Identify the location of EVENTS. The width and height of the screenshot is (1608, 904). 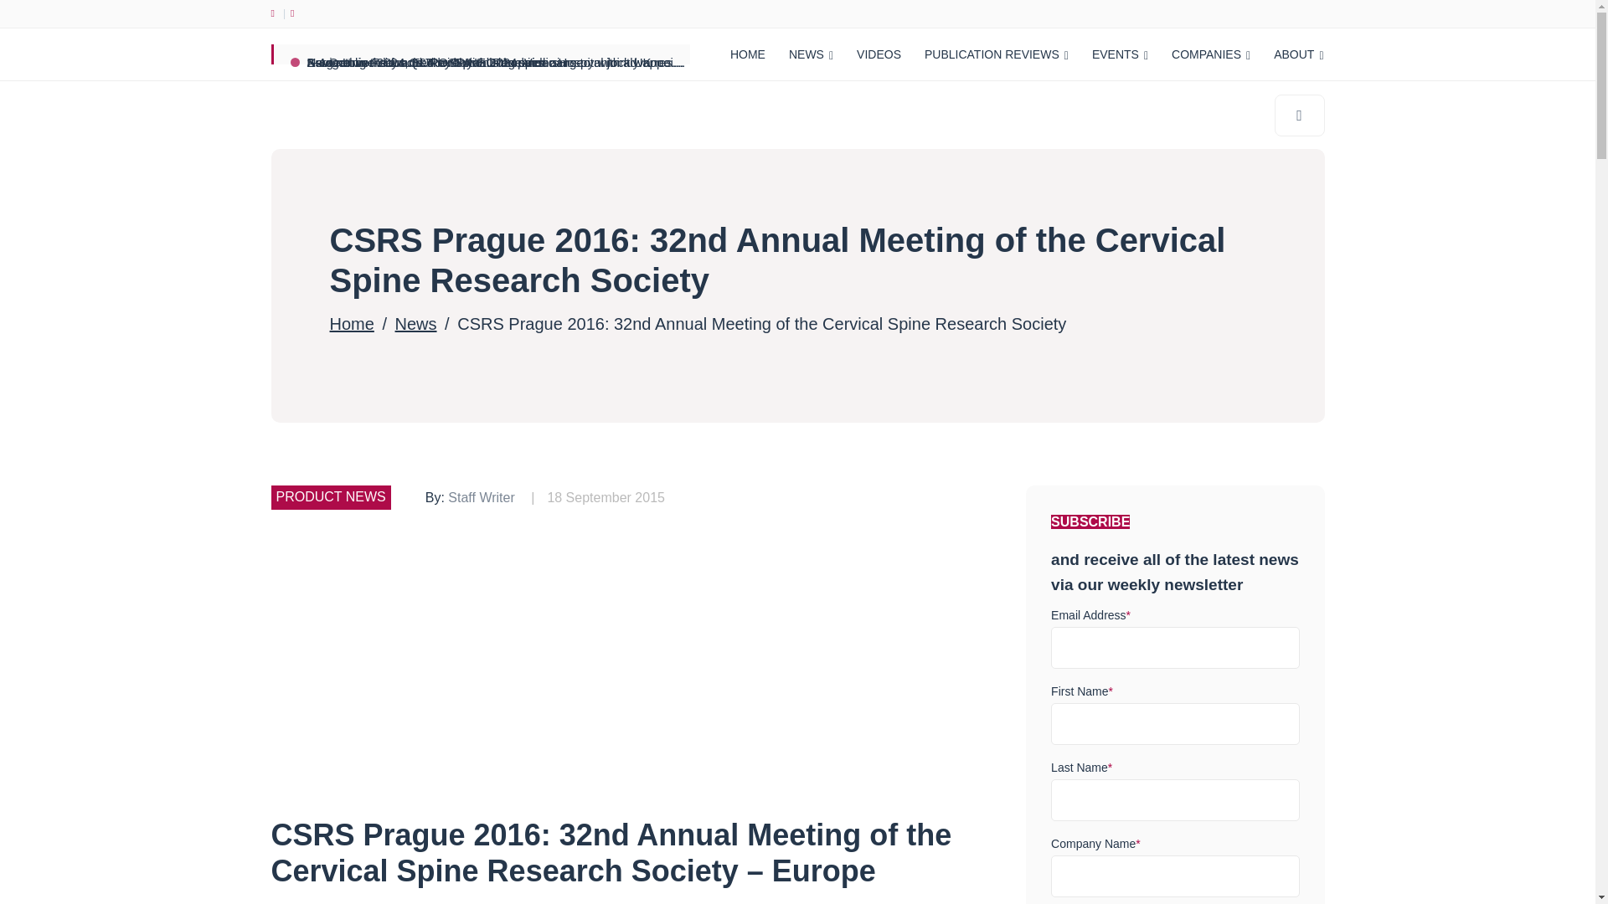
(1120, 54).